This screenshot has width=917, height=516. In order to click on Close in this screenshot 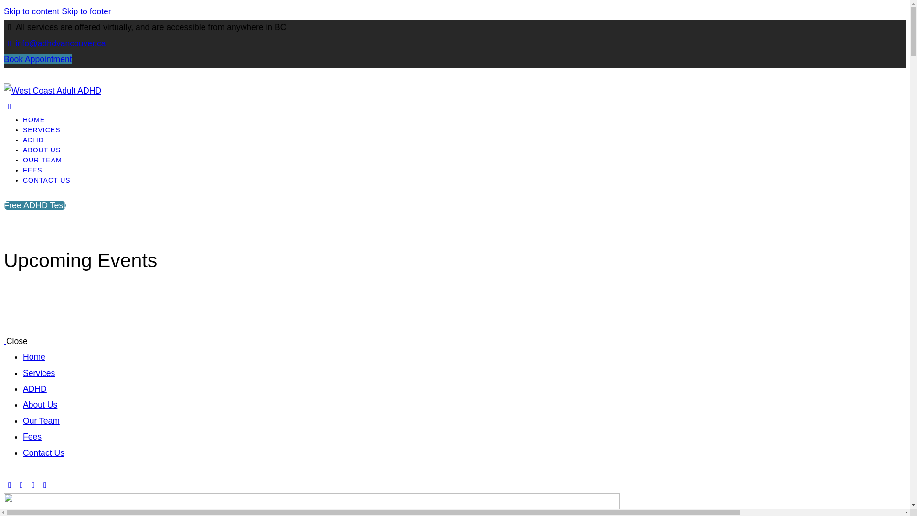, I will do `click(17, 341)`.